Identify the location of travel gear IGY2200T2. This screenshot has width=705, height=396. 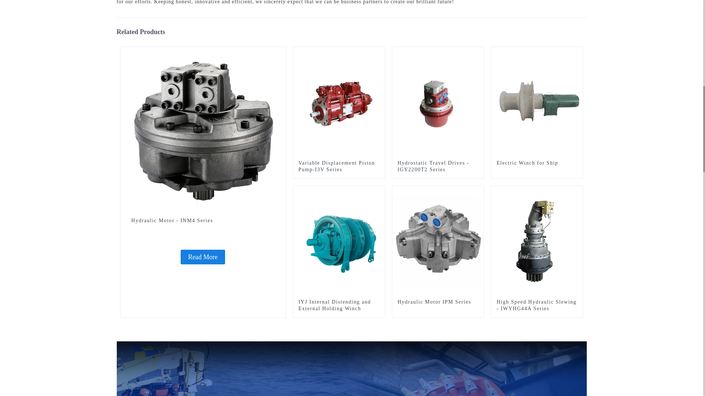
(478, 52).